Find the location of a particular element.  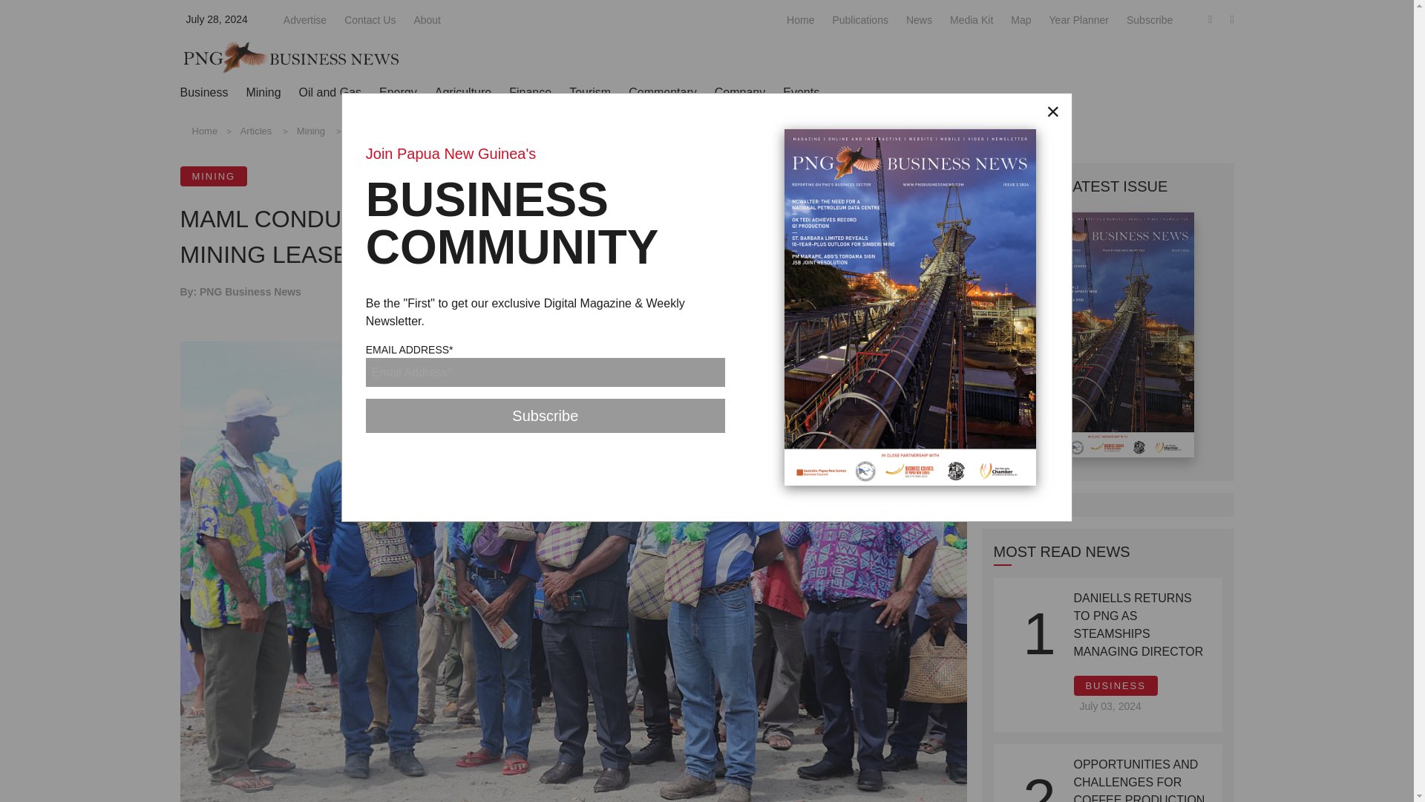

Home is located at coordinates (800, 19).